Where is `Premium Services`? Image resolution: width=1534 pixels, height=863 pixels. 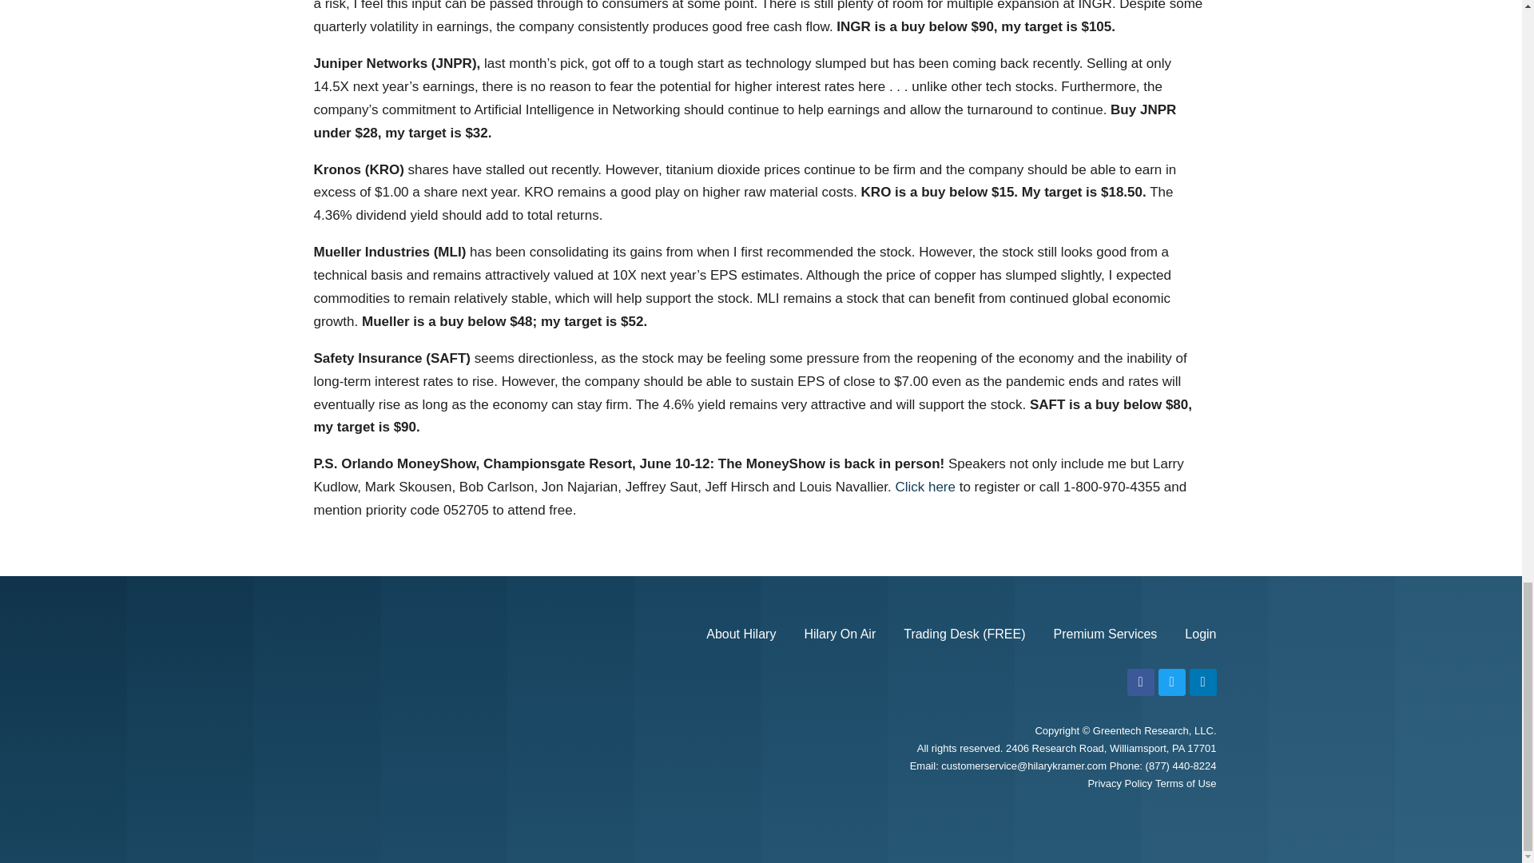 Premium Services is located at coordinates (1106, 634).